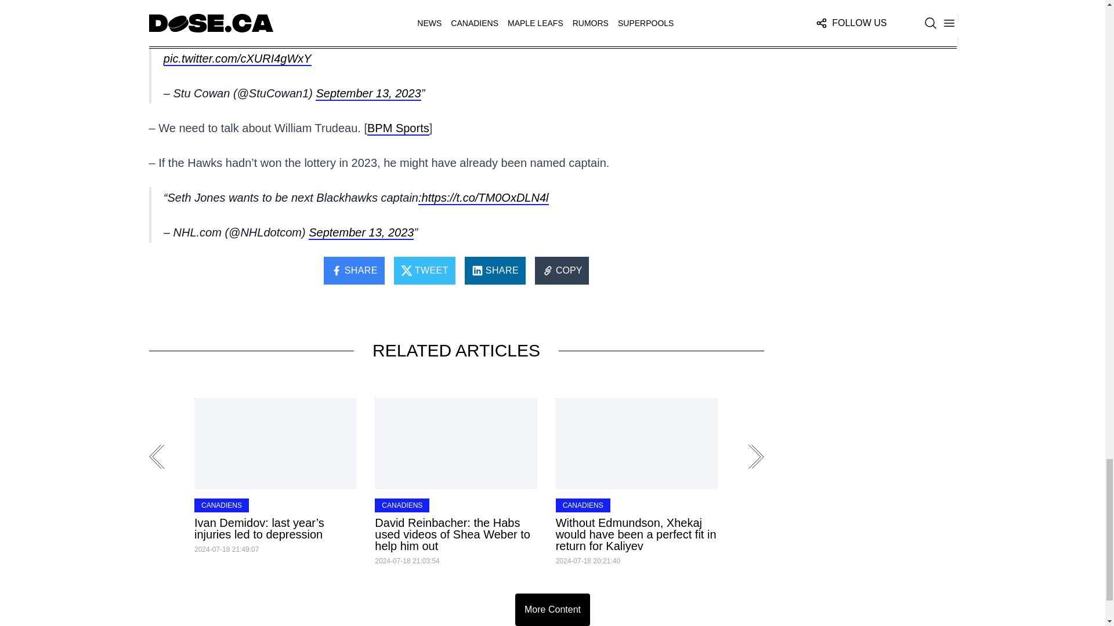  Describe the element at coordinates (562, 270) in the screenshot. I see `COPY` at that location.